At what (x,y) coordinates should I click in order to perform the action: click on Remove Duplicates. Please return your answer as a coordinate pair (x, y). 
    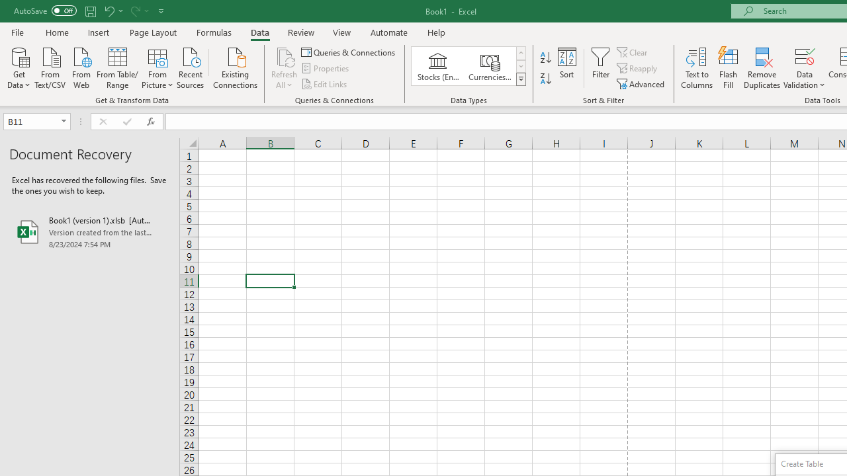
    Looking at the image, I should click on (762, 67).